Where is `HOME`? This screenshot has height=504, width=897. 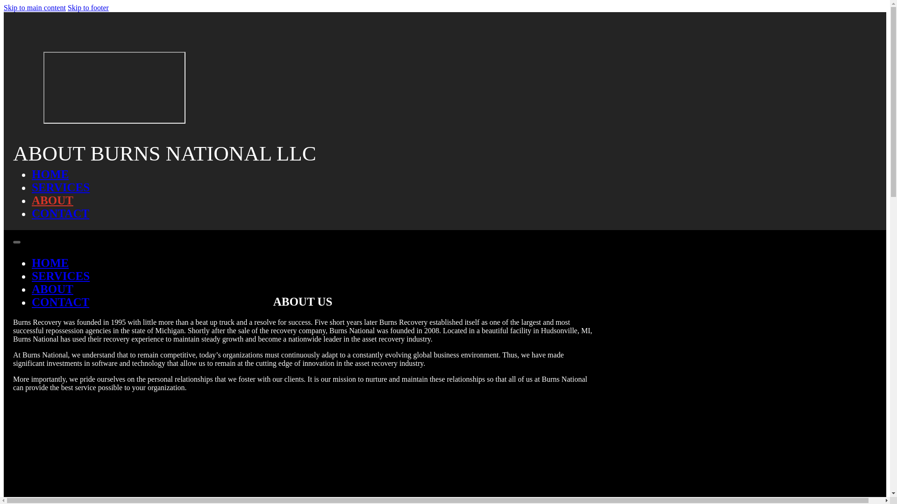
HOME is located at coordinates (50, 262).